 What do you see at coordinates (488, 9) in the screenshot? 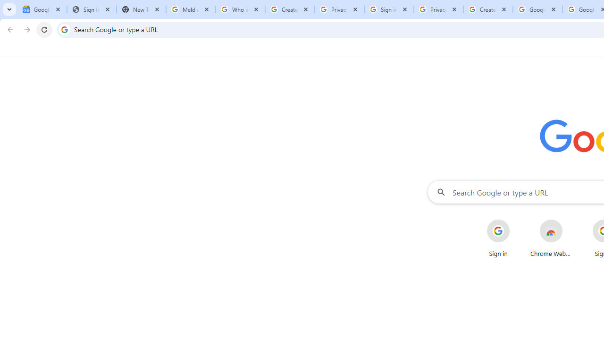
I see `Create your Google Account` at bounding box center [488, 9].